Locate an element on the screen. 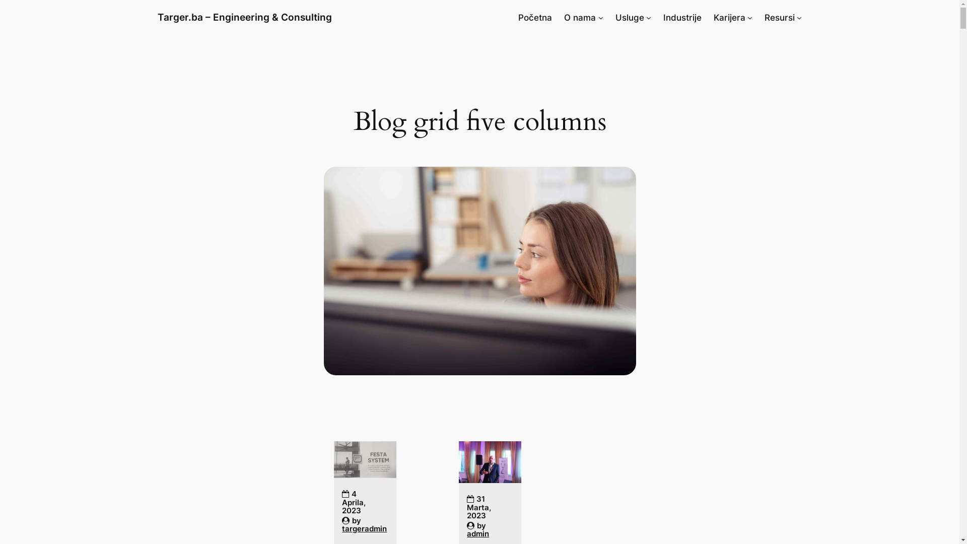 The height and width of the screenshot is (544, 967). Industrije is located at coordinates (682, 18).